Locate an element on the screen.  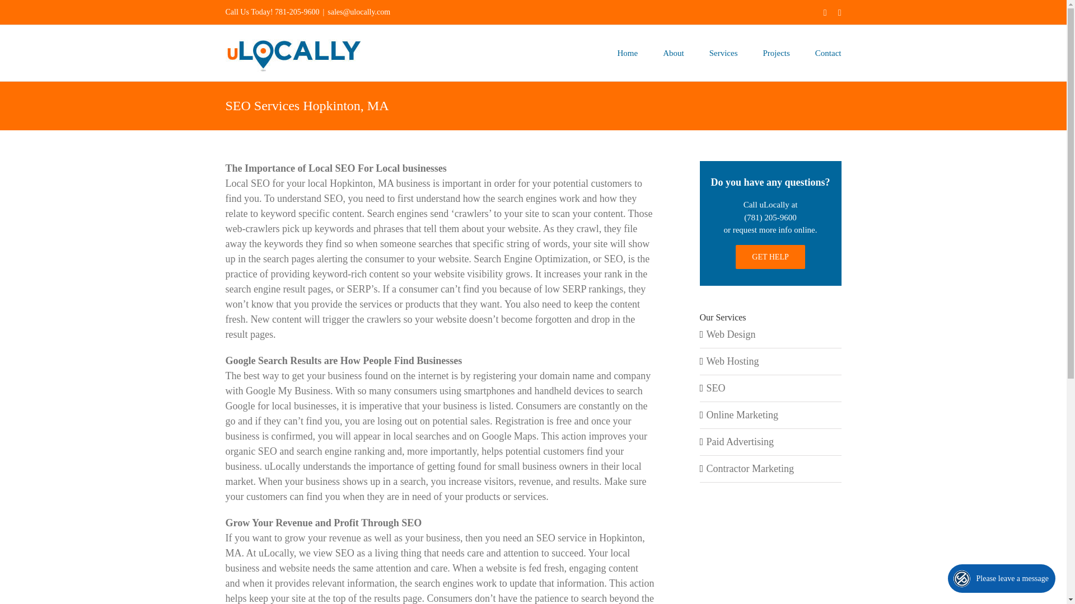
Services is located at coordinates (723, 53).